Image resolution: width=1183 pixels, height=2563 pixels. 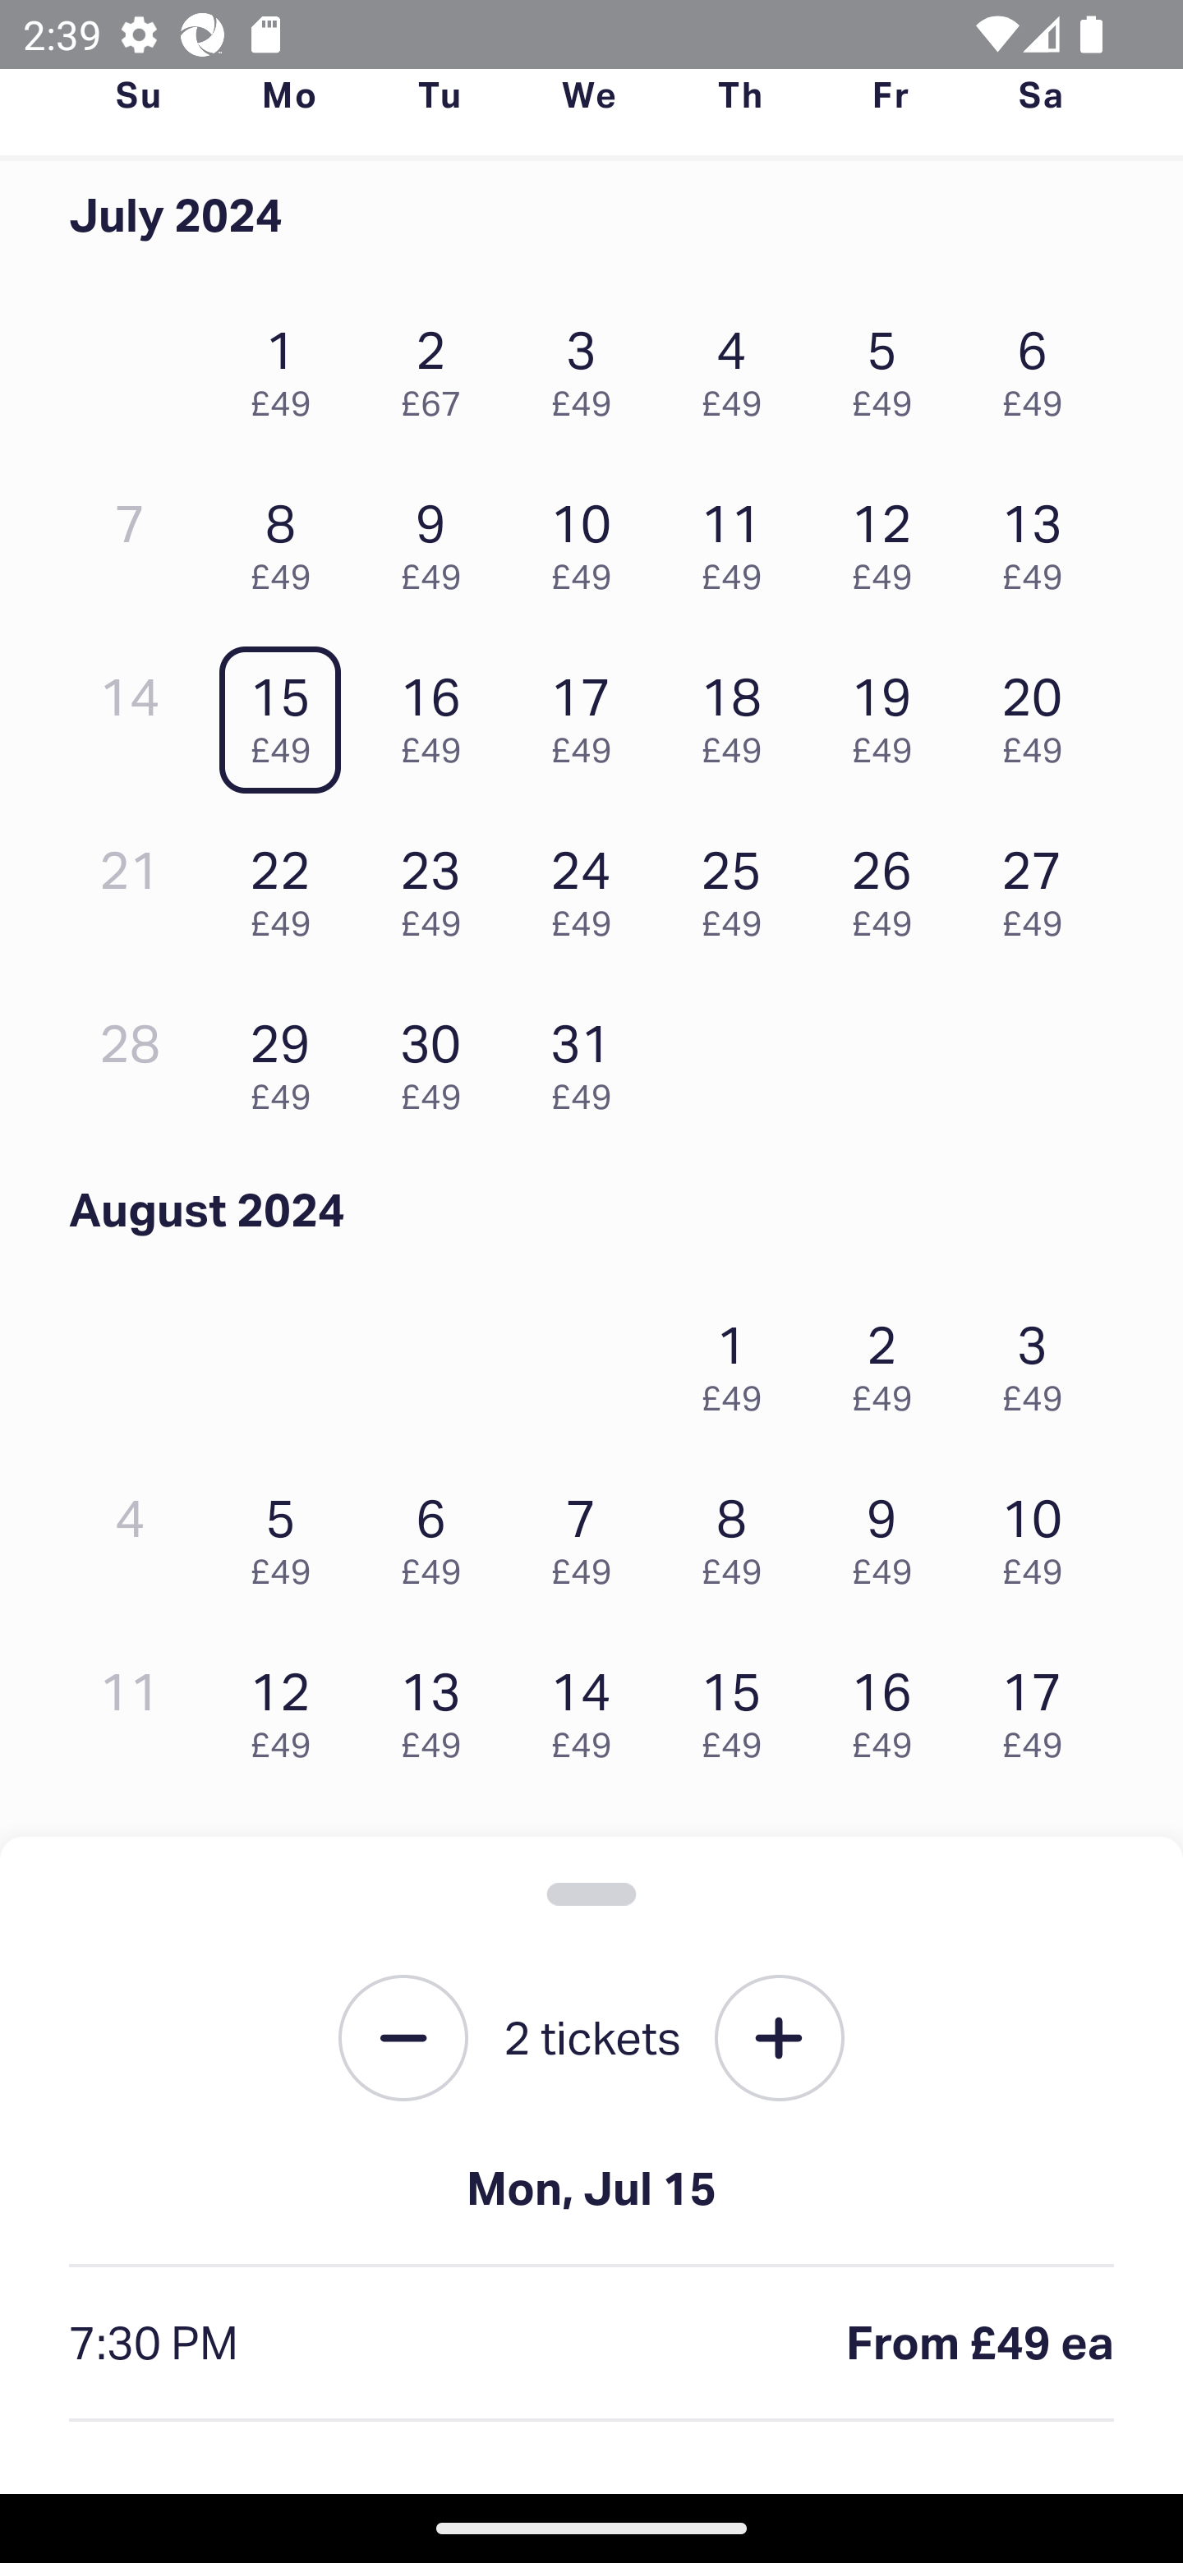 What do you see at coordinates (739, 712) in the screenshot?
I see `18 £49` at bounding box center [739, 712].